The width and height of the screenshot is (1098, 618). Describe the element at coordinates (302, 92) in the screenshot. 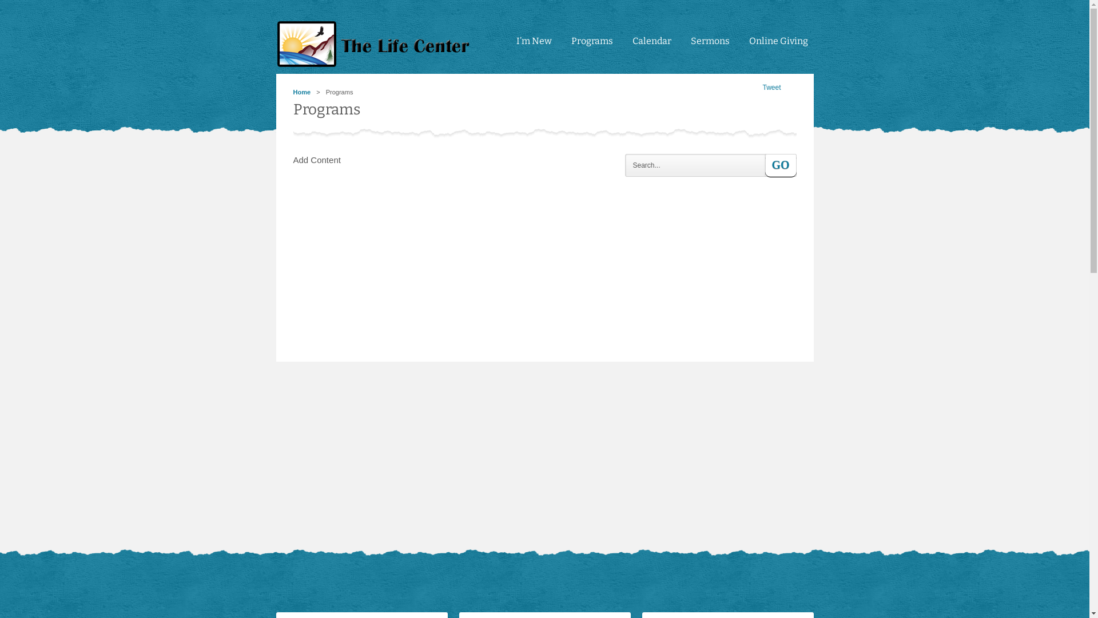

I see `Home` at that location.